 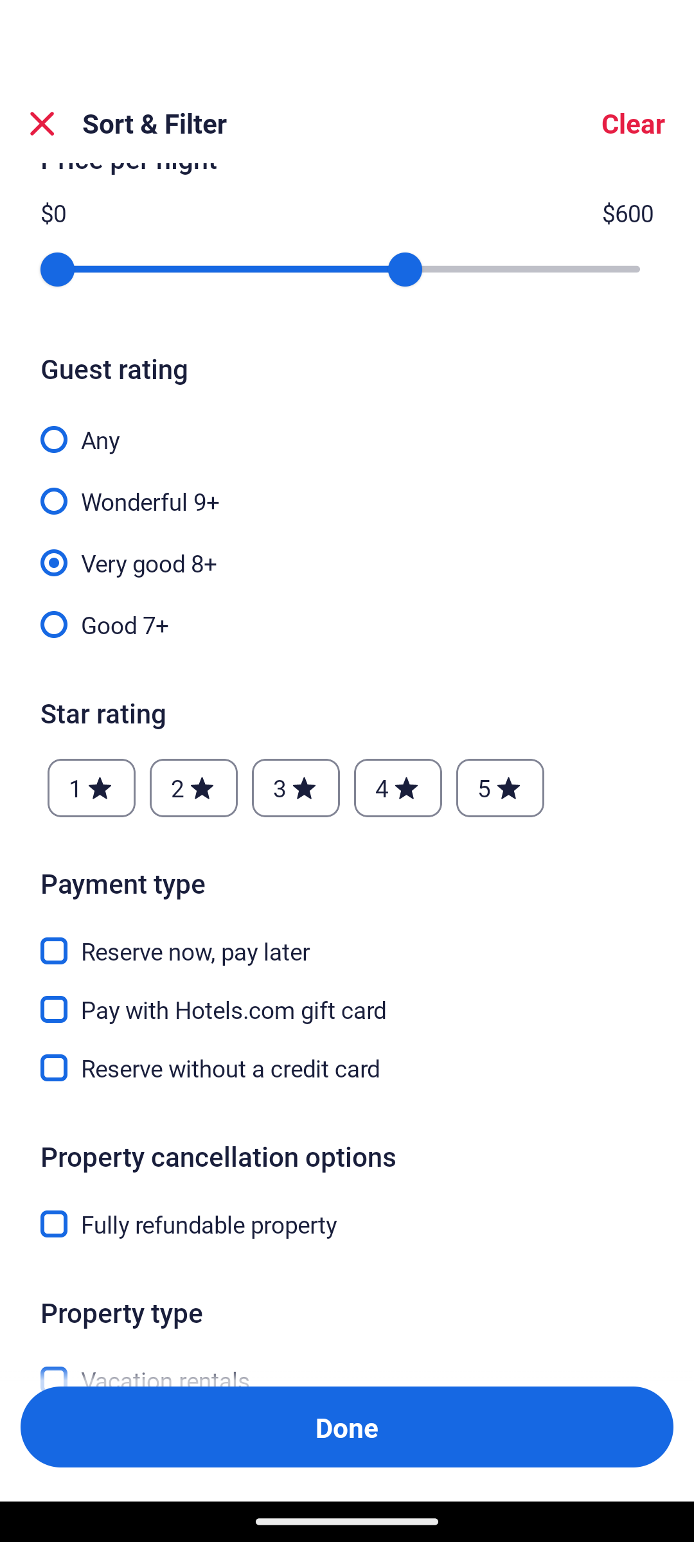 I want to click on 3, so click(x=296, y=789).